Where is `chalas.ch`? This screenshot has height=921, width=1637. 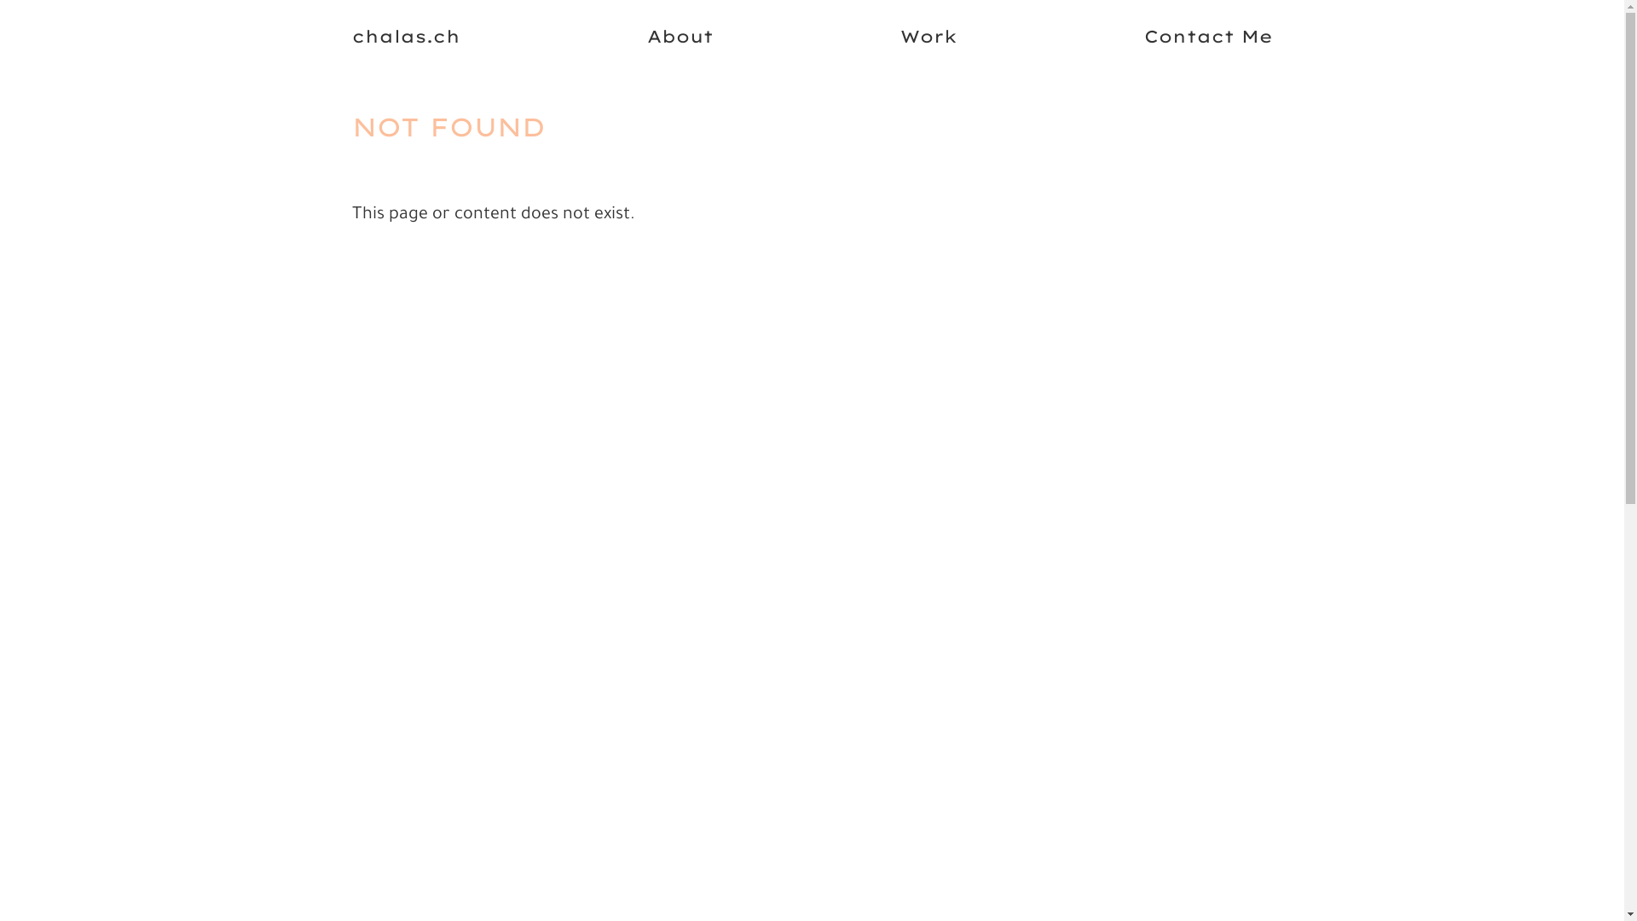
chalas.ch is located at coordinates (406, 36).